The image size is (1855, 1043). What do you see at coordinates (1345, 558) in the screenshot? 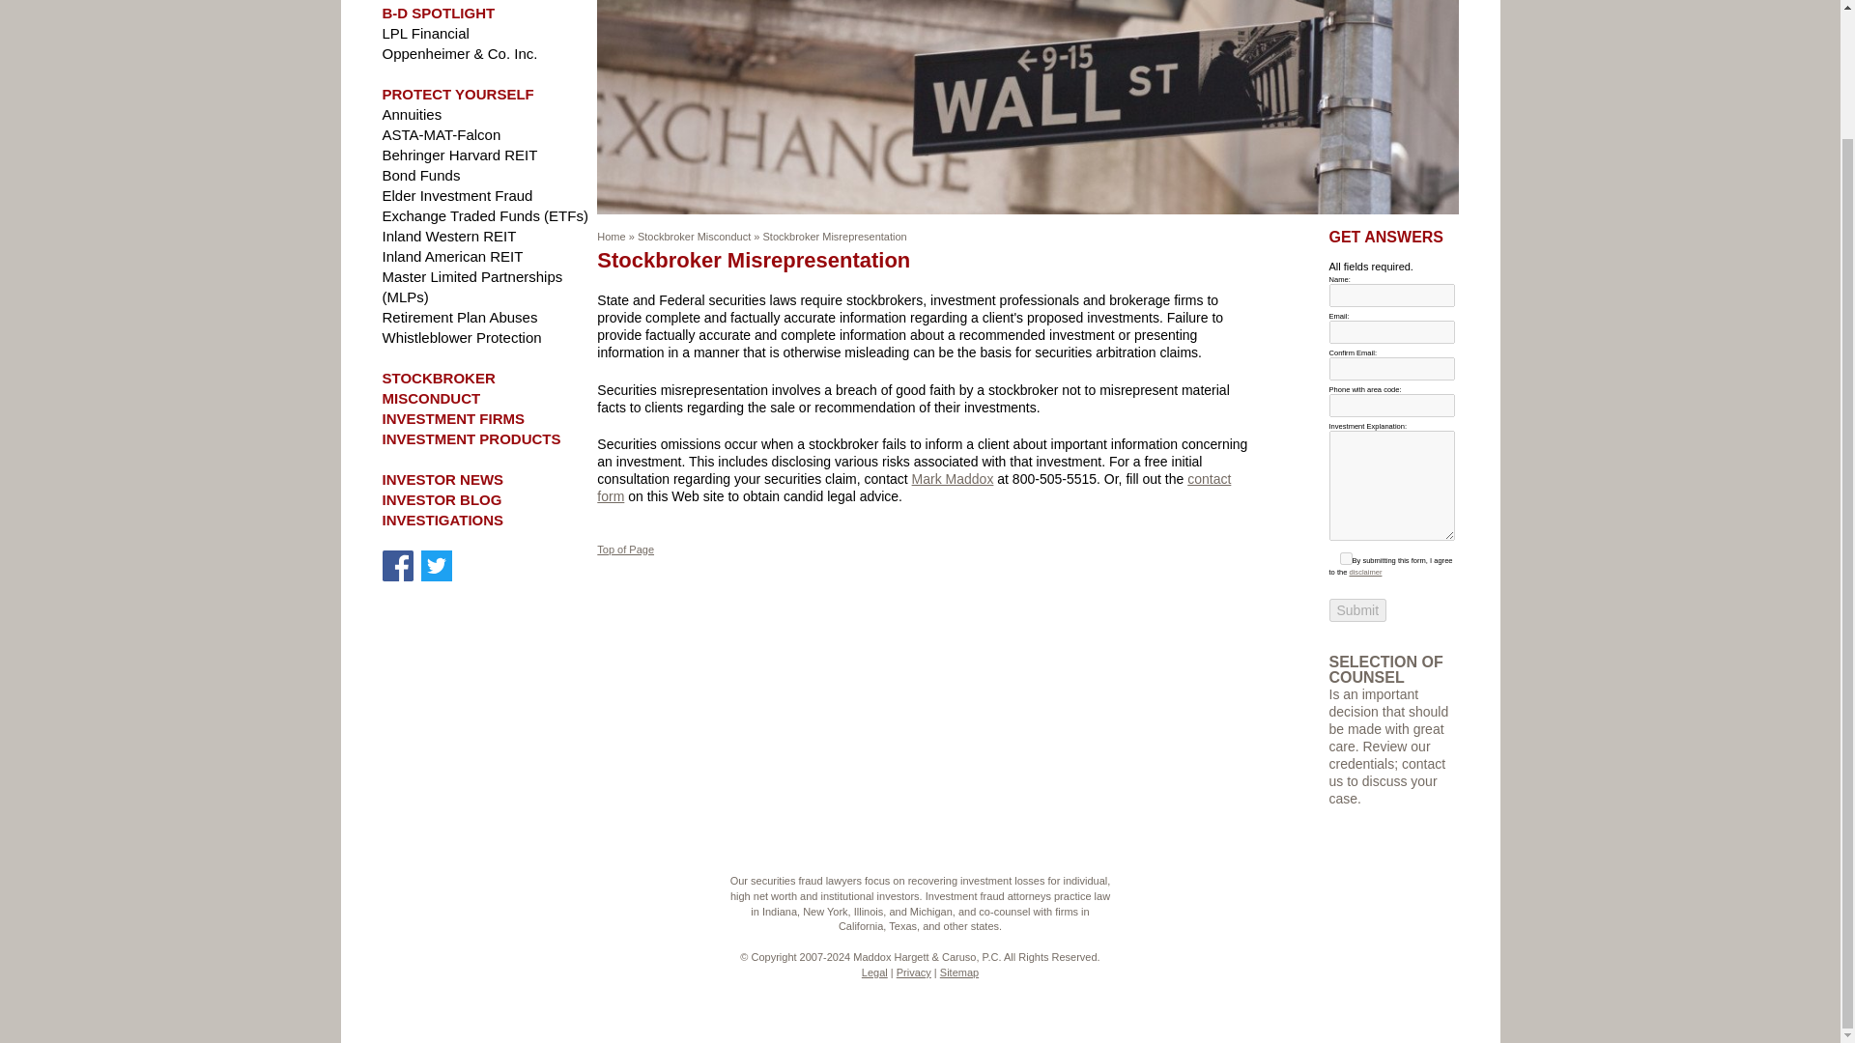
I see `1` at bounding box center [1345, 558].